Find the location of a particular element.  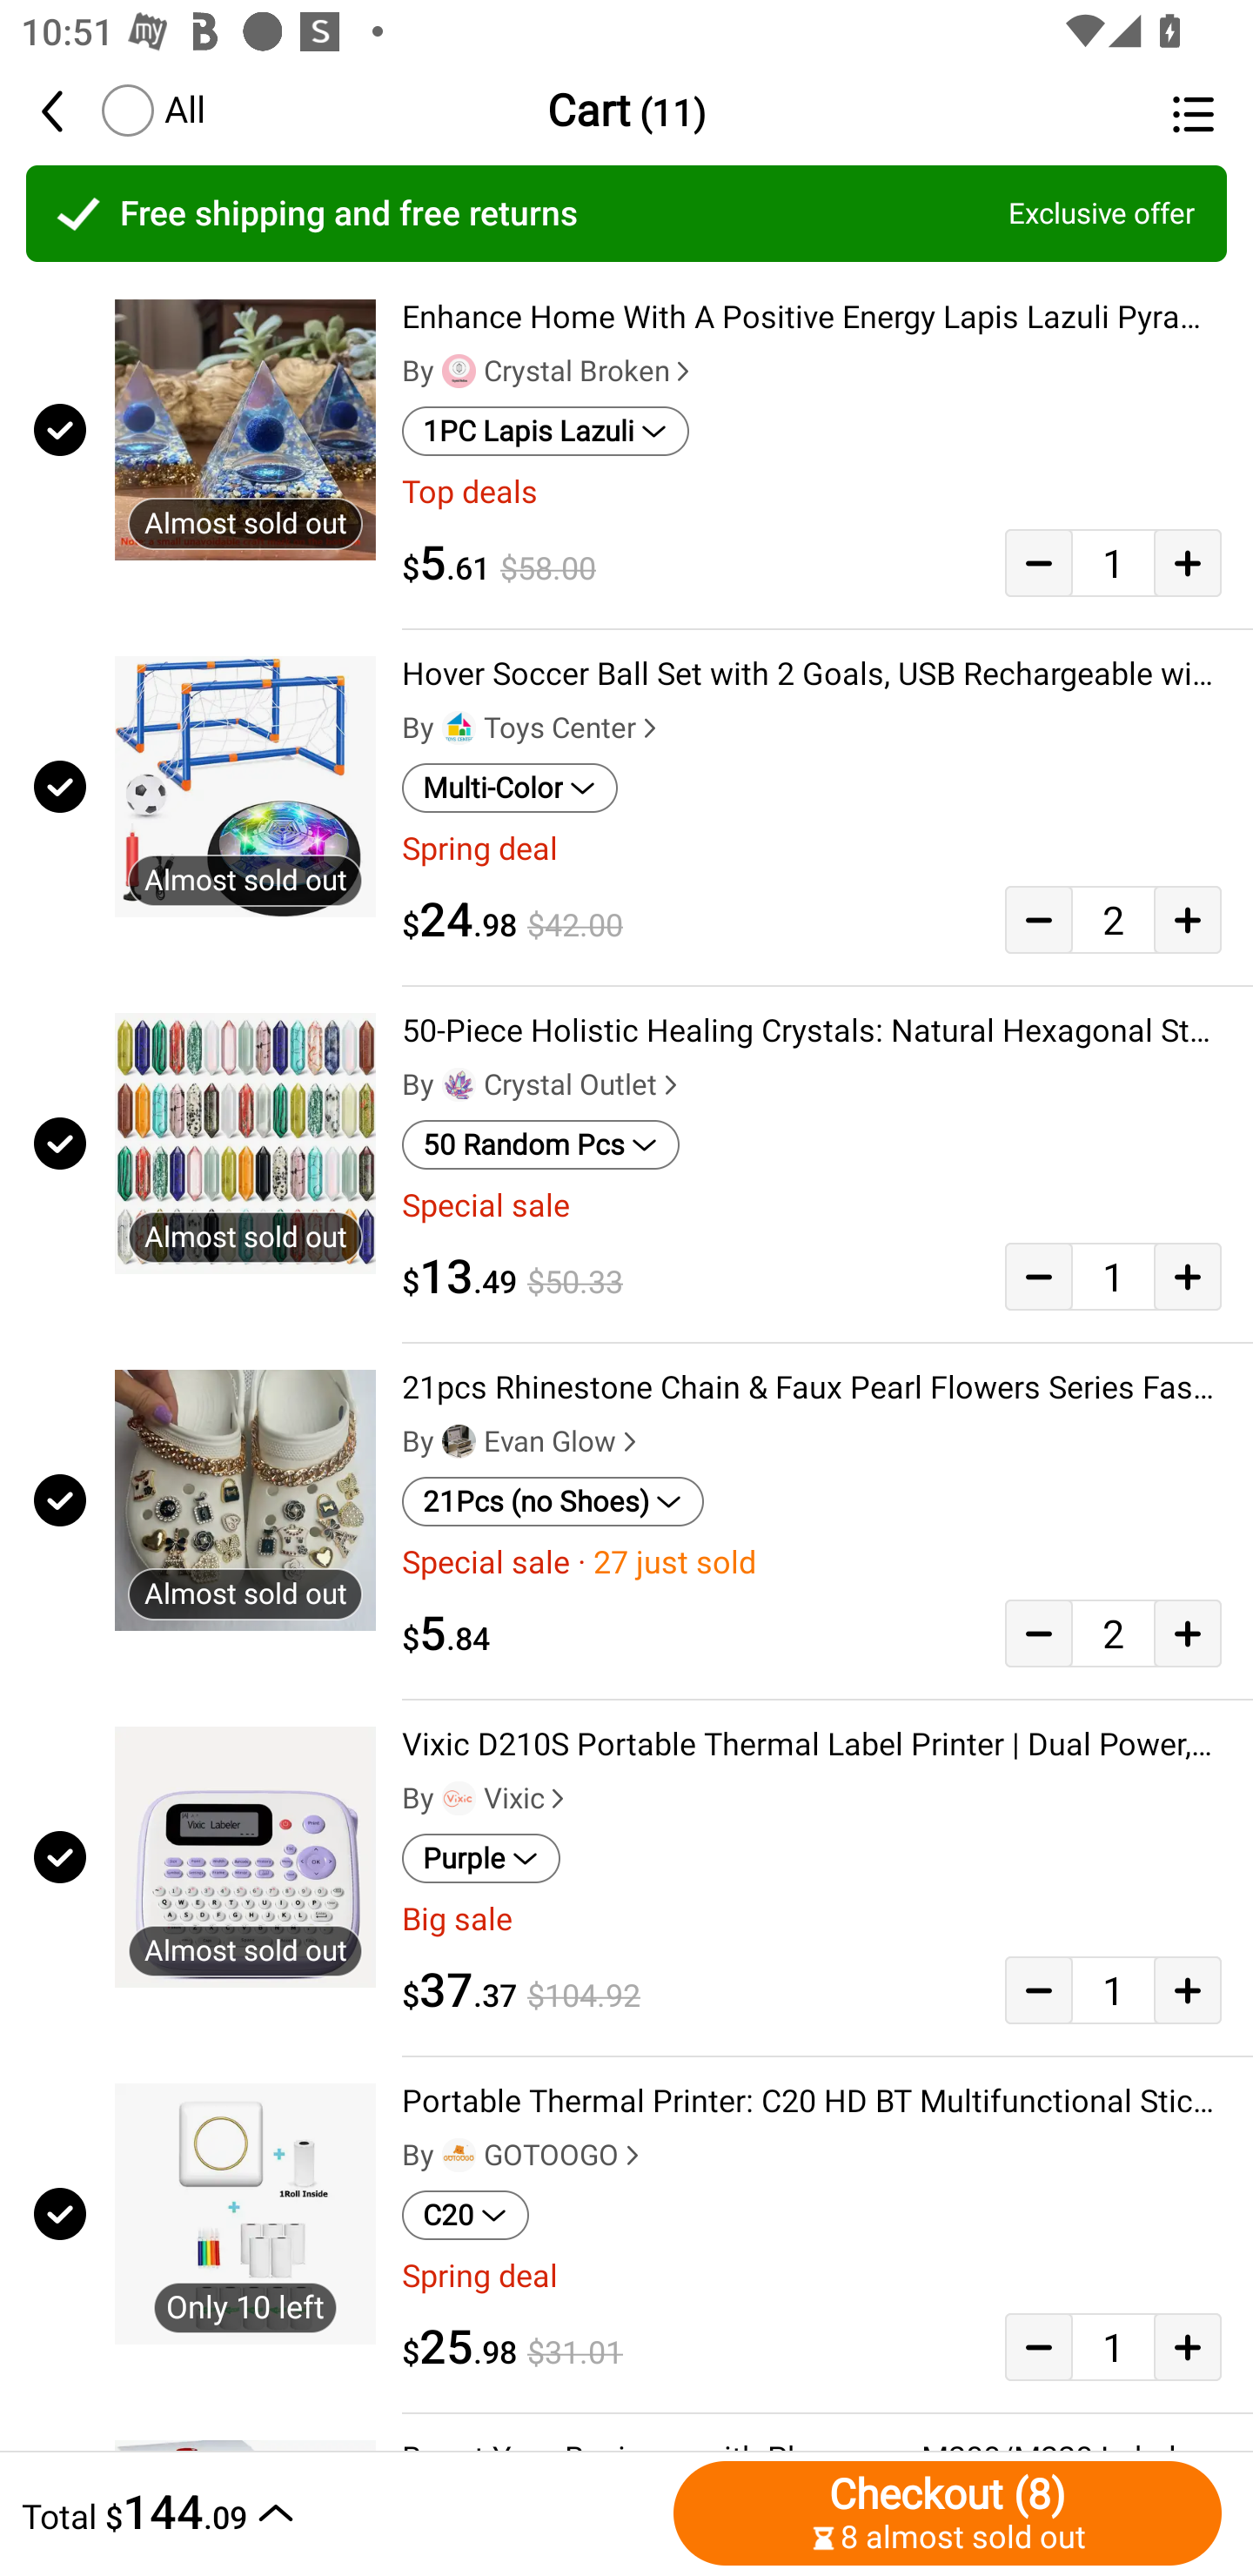

Decrease quantity button is located at coordinates (1038, 919).